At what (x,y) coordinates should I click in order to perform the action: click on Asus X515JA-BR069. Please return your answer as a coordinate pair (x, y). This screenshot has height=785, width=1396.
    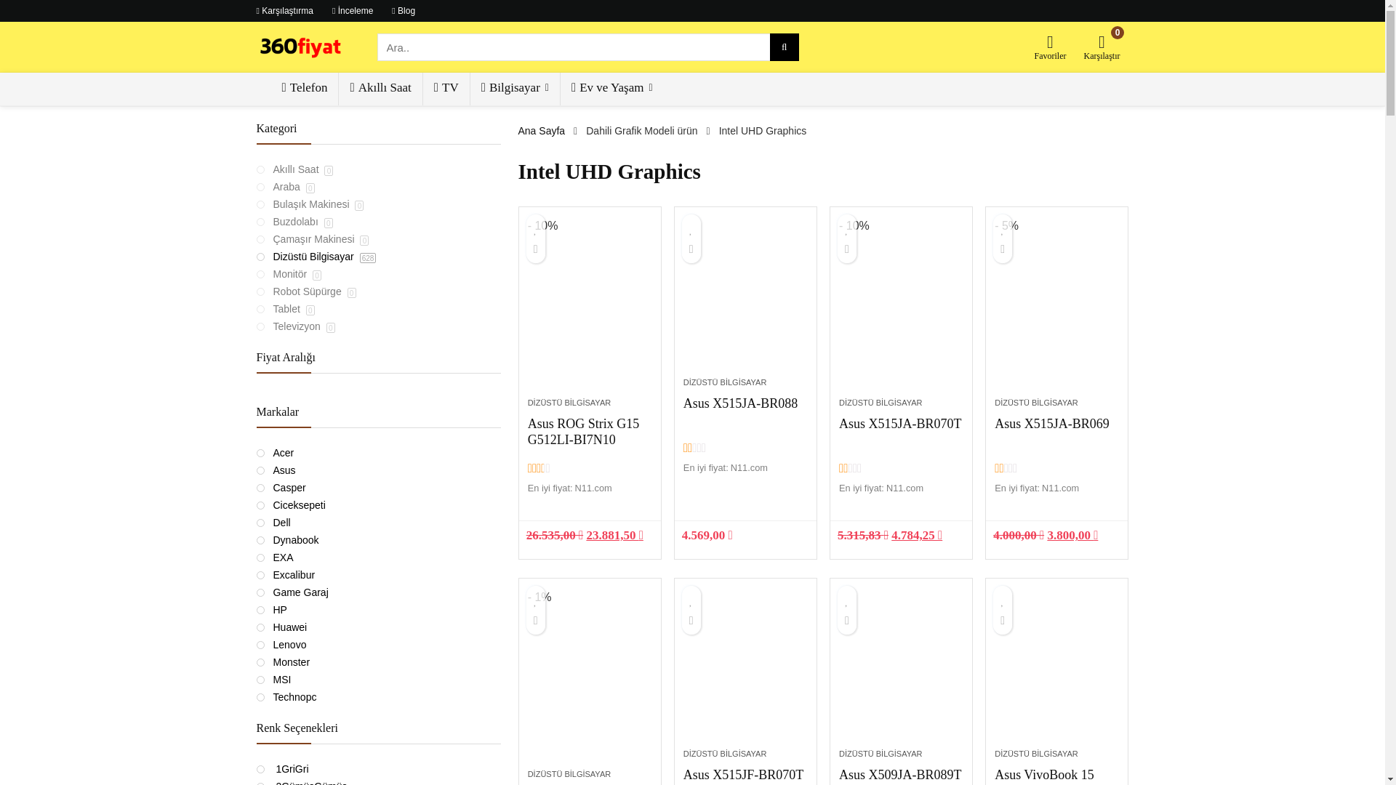
    Looking at the image, I should click on (1052, 424).